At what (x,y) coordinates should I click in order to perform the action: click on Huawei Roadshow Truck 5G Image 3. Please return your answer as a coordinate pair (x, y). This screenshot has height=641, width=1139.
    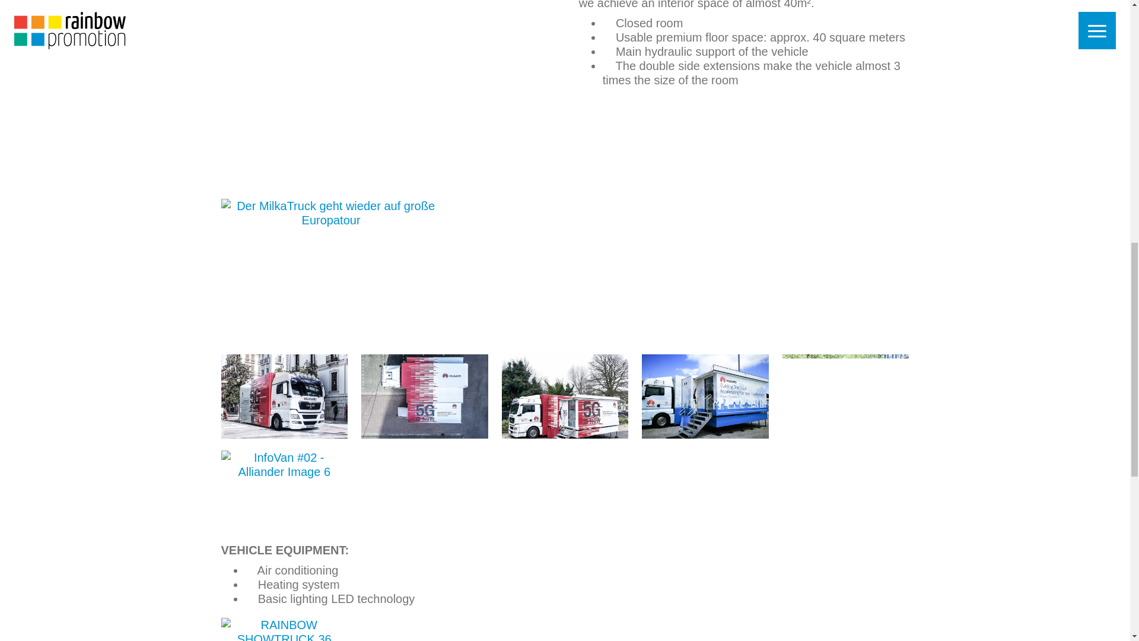
    Looking at the image, I should click on (565, 396).